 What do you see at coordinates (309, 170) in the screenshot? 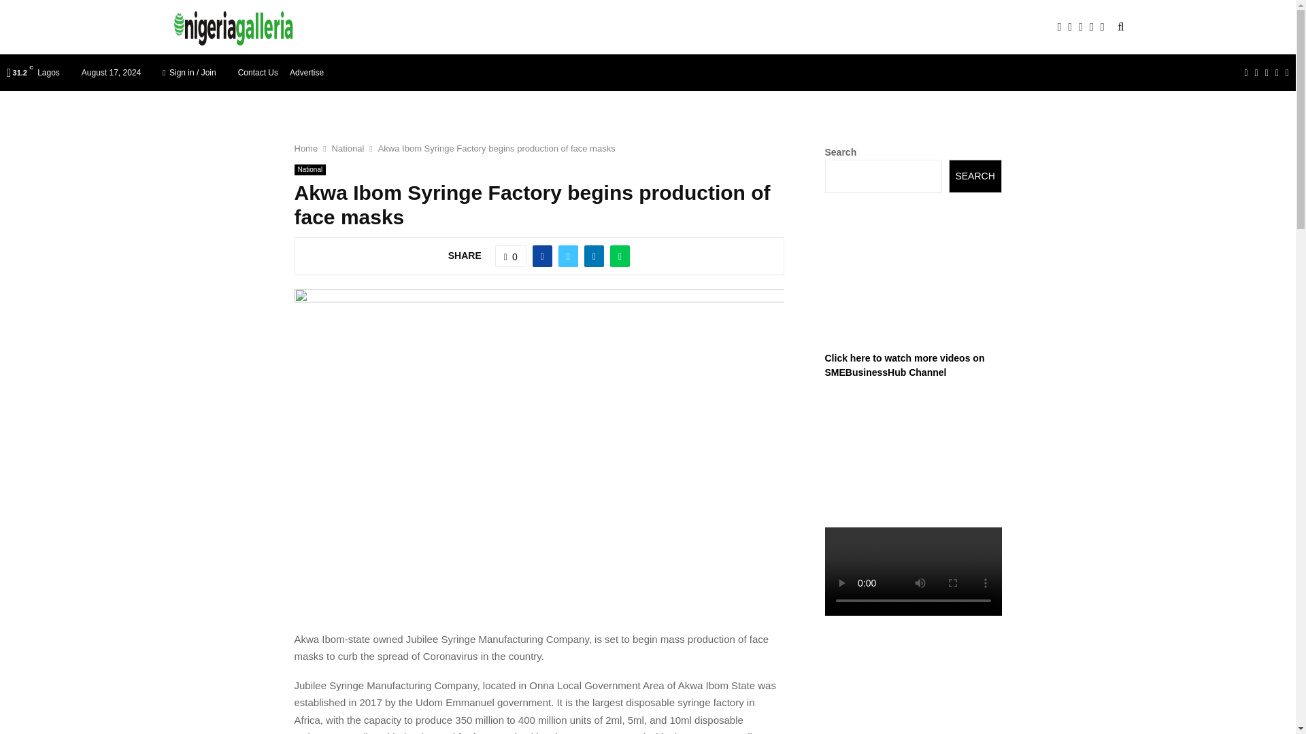
I see `National` at bounding box center [309, 170].